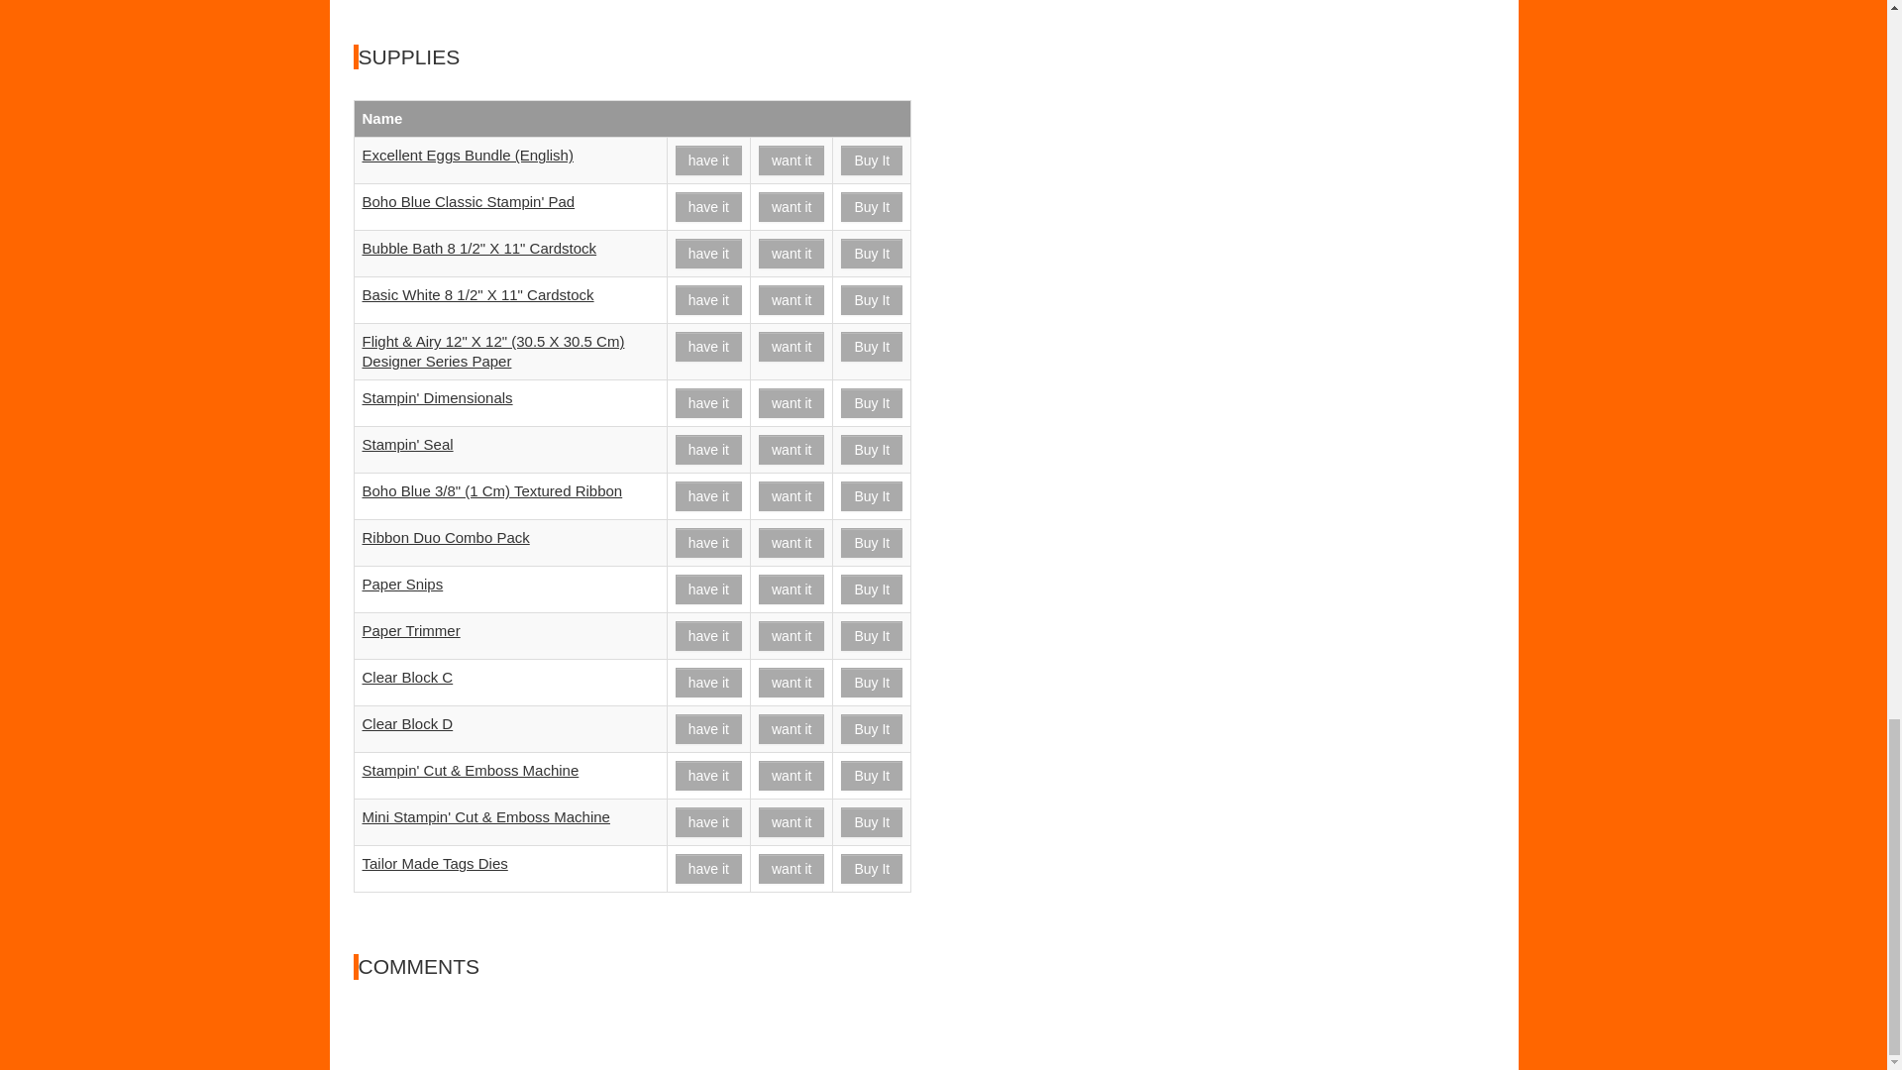 Image resolution: width=1902 pixels, height=1070 pixels. I want to click on Stampin' Dimensionals, so click(871, 403).